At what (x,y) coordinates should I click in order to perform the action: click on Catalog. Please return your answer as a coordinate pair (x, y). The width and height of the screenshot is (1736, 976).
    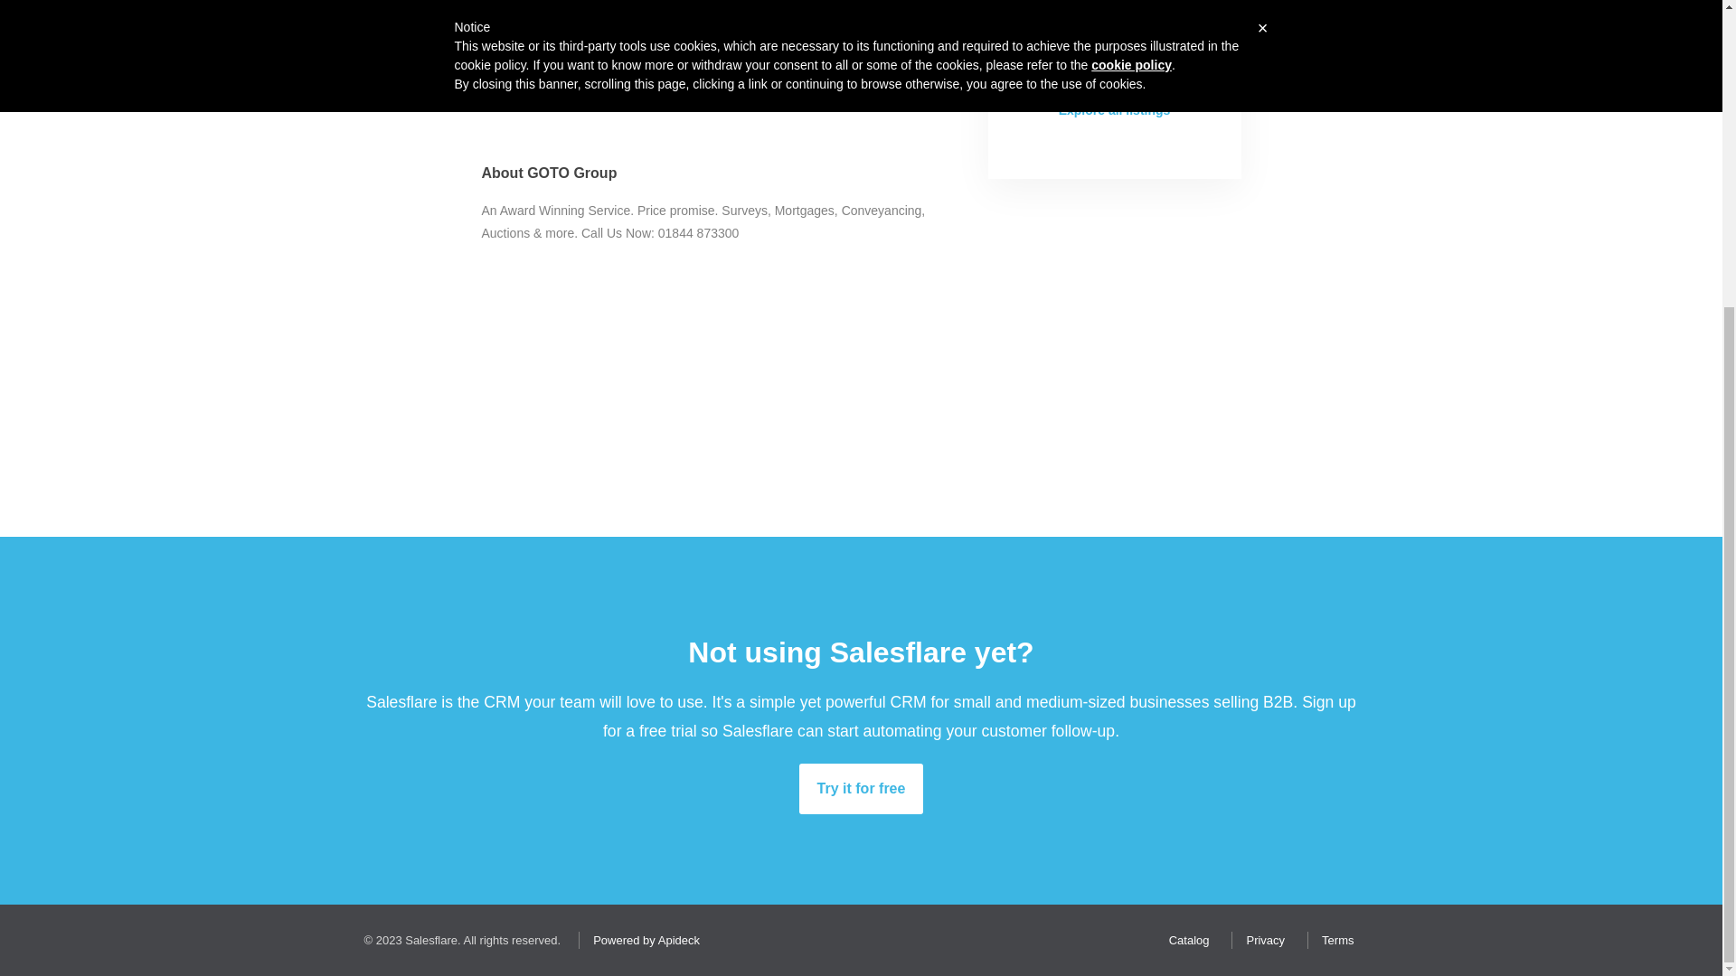
    Looking at the image, I should click on (1184, 940).